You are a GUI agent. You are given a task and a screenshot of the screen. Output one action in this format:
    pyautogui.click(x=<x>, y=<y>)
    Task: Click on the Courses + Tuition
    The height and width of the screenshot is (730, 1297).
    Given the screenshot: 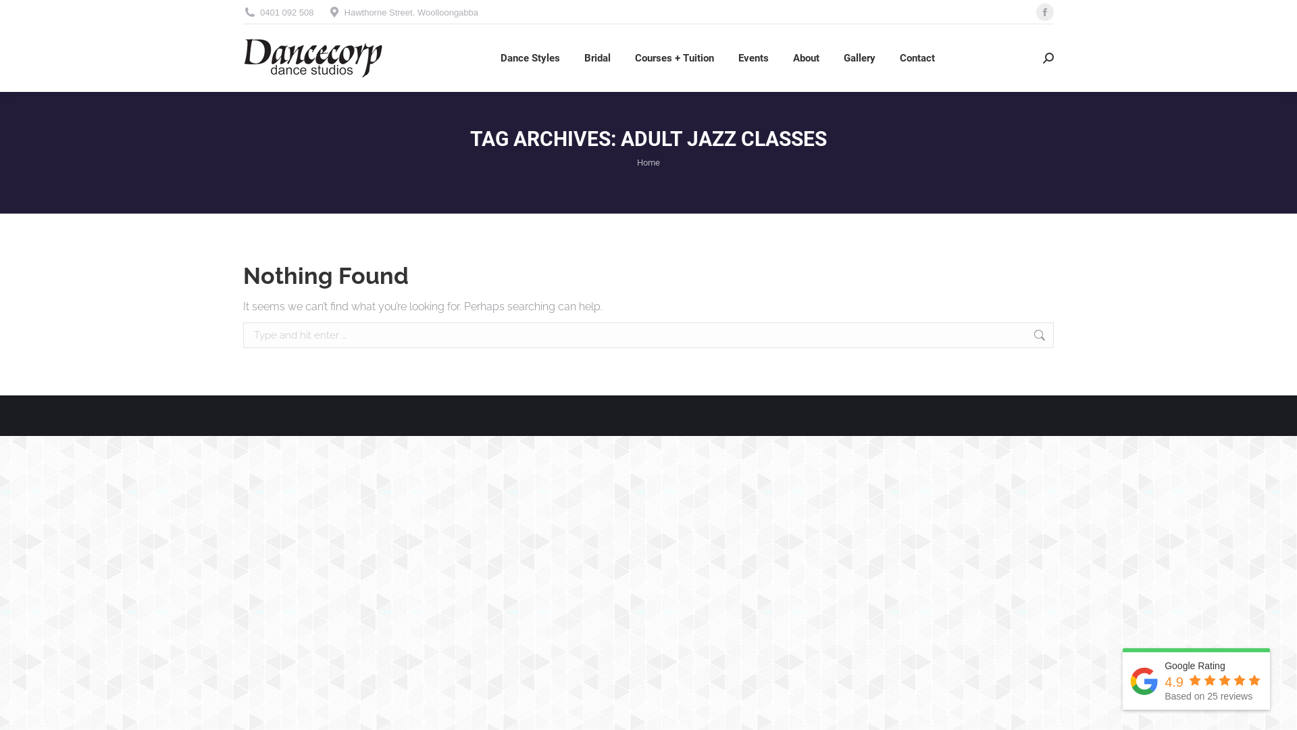 What is the action you would take?
    pyautogui.click(x=674, y=58)
    